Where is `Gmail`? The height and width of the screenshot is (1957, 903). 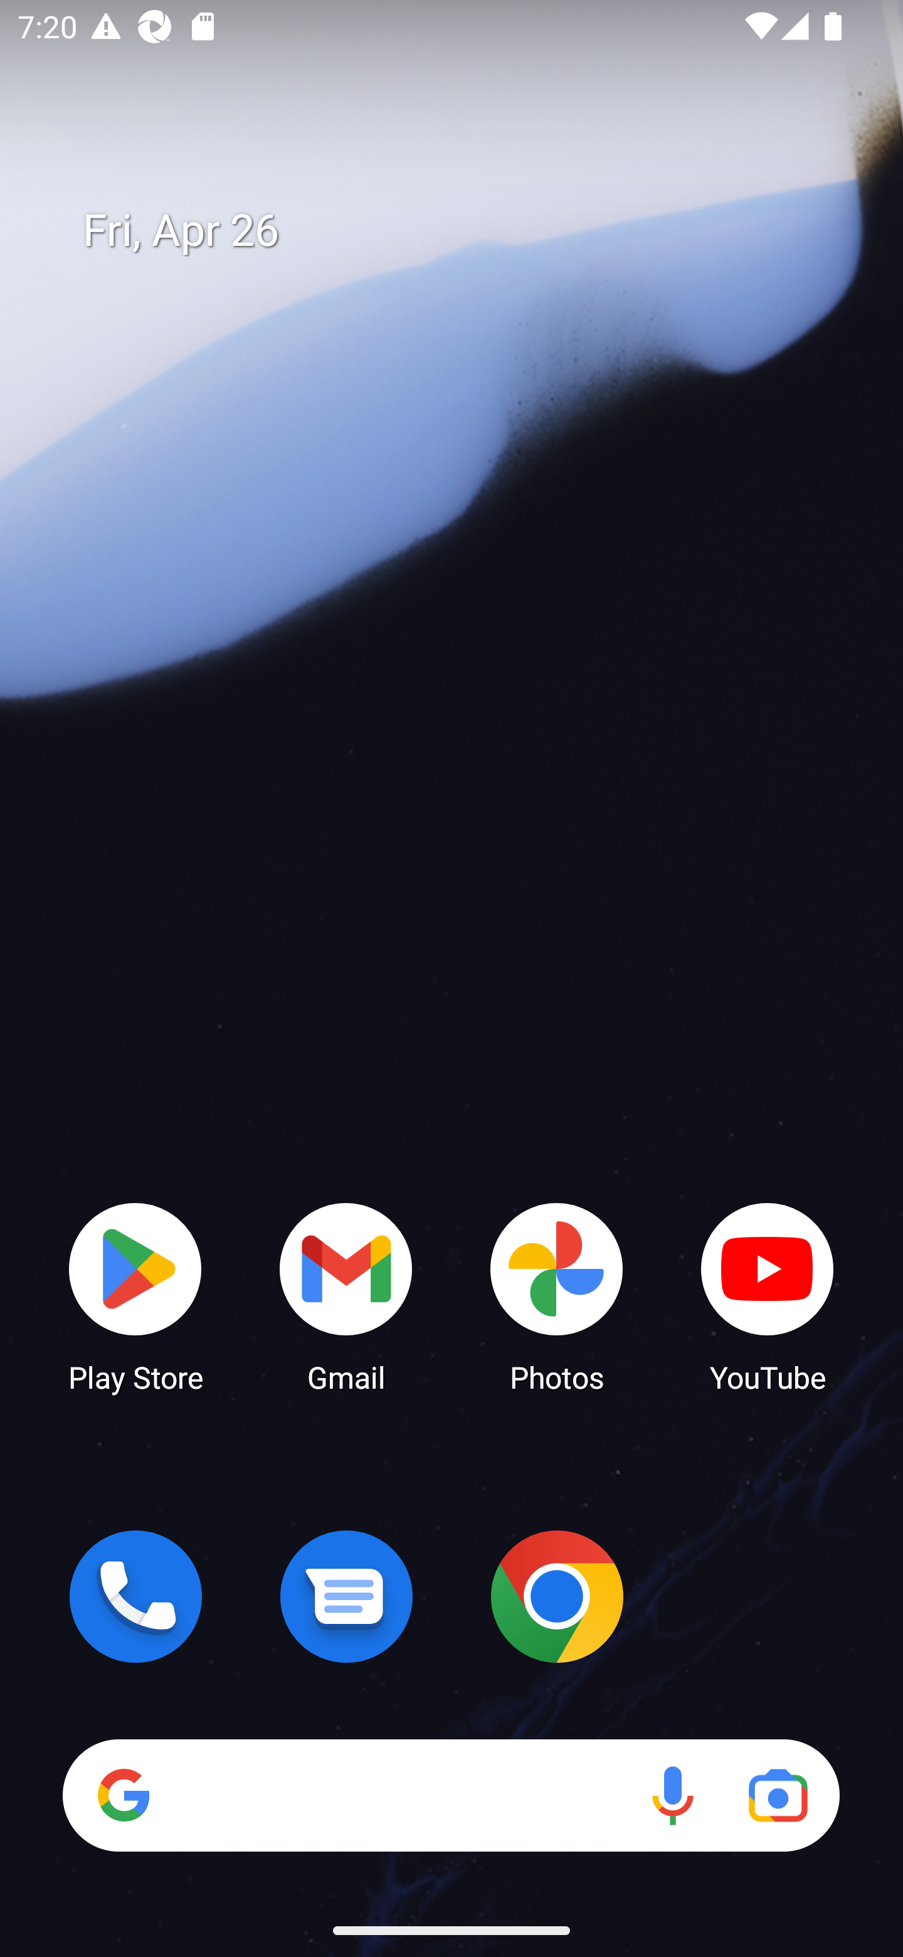 Gmail is located at coordinates (346, 1296).